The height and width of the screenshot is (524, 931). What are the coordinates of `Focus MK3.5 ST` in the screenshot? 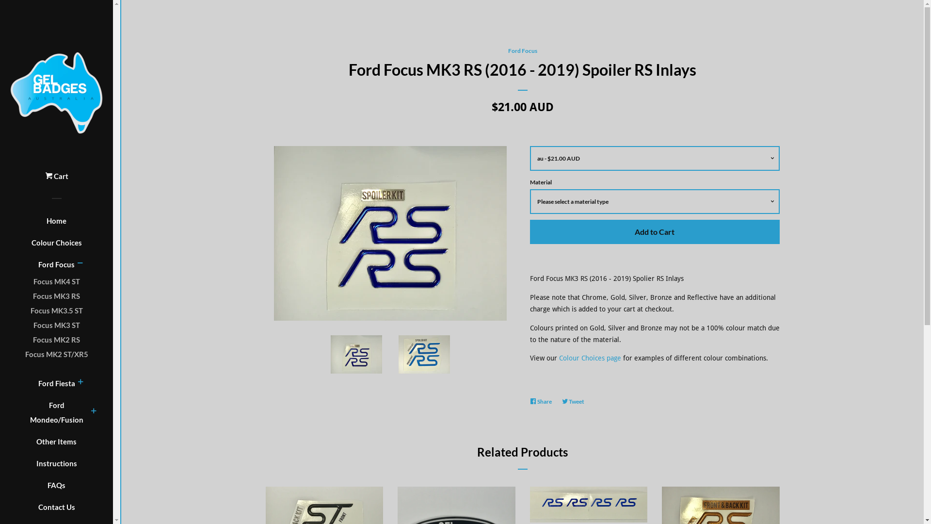 It's located at (56, 311).